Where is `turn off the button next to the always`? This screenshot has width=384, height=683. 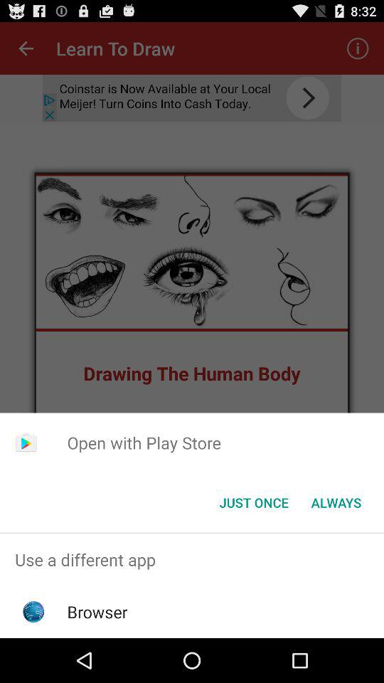
turn off the button next to the always is located at coordinates (253, 502).